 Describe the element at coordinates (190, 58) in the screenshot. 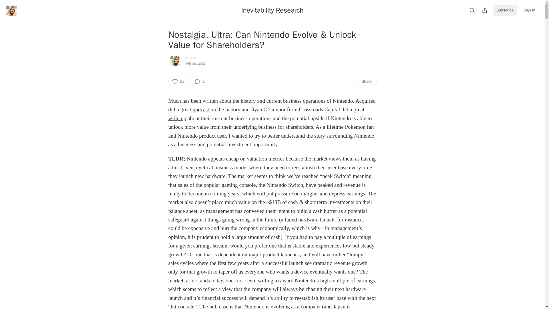

I see `SOPHIE` at that location.